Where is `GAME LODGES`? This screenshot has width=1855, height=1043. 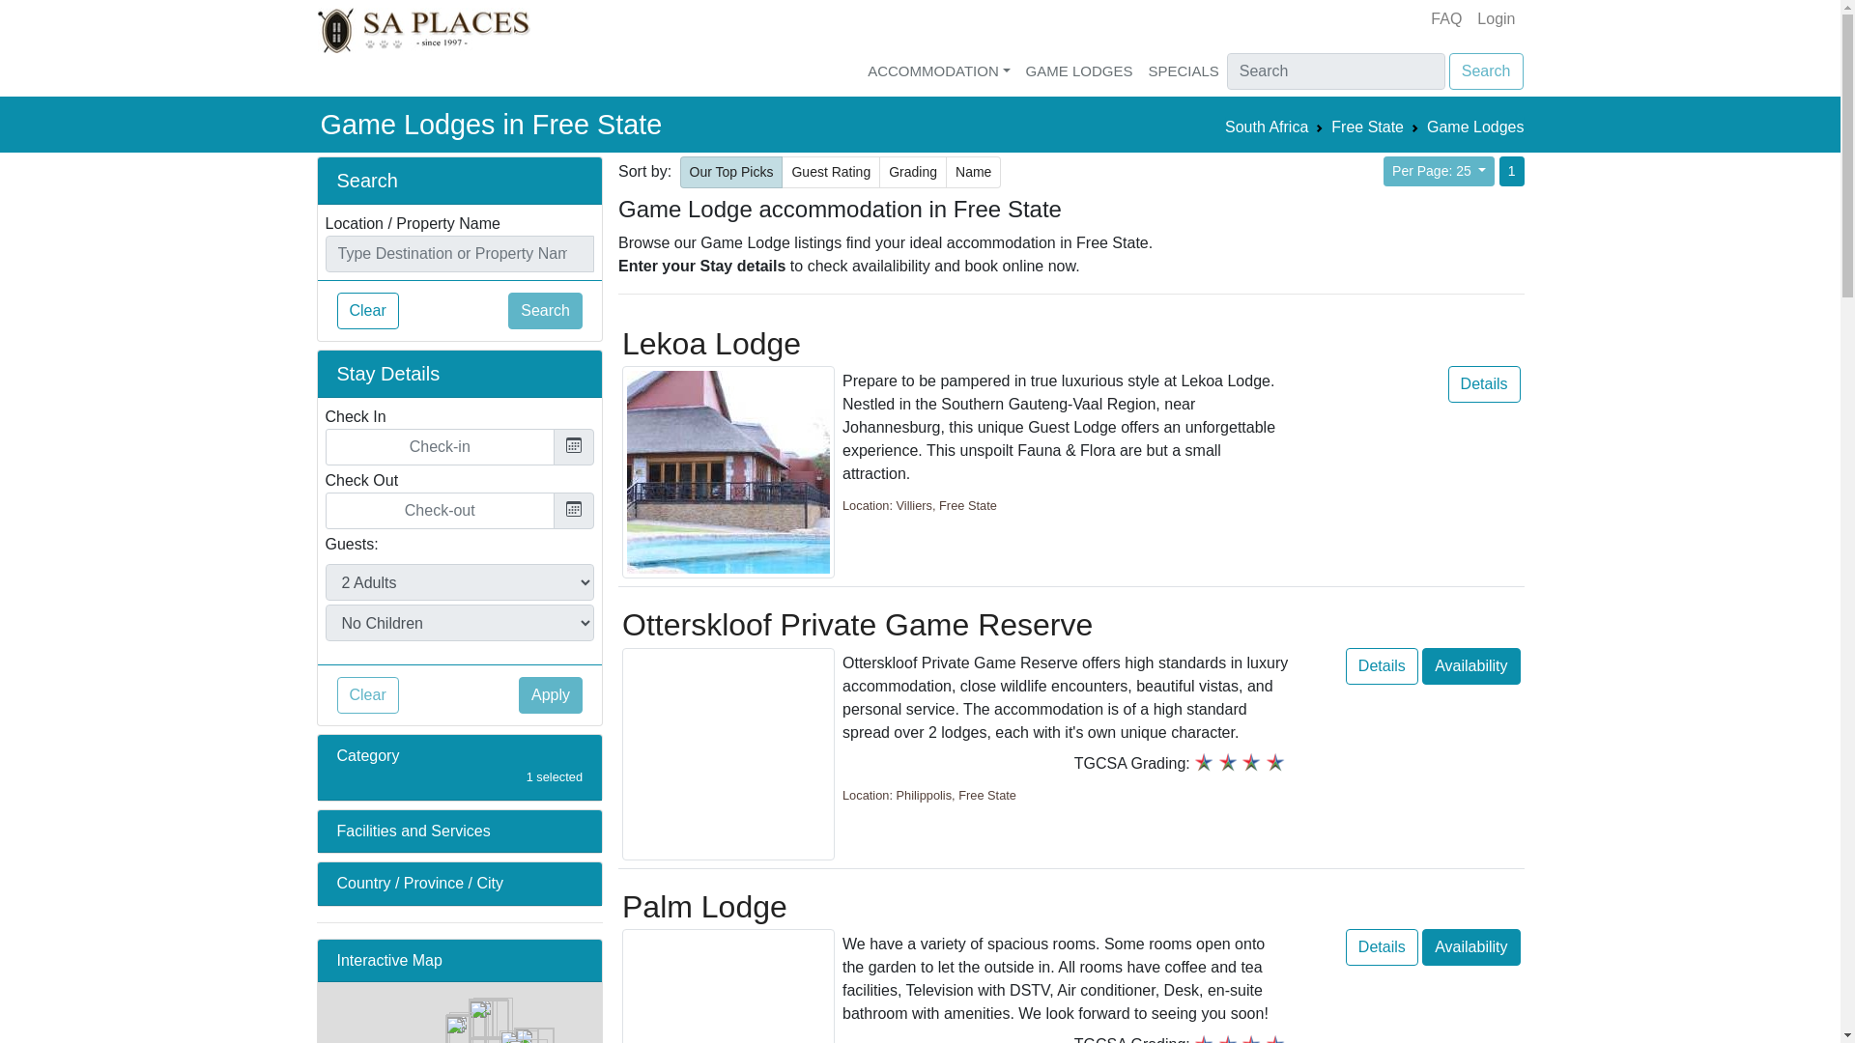 GAME LODGES is located at coordinates (1079, 73).